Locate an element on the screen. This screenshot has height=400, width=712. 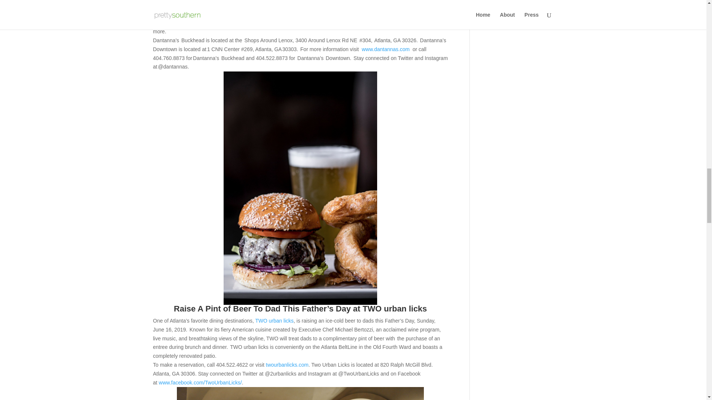
TWO urban licks is located at coordinates (274, 320).